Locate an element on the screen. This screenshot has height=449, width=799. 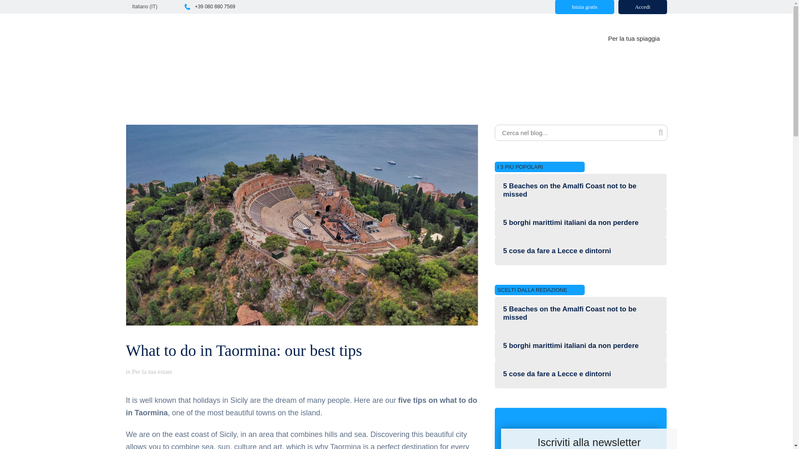
Per la tua estate is located at coordinates (152, 371).